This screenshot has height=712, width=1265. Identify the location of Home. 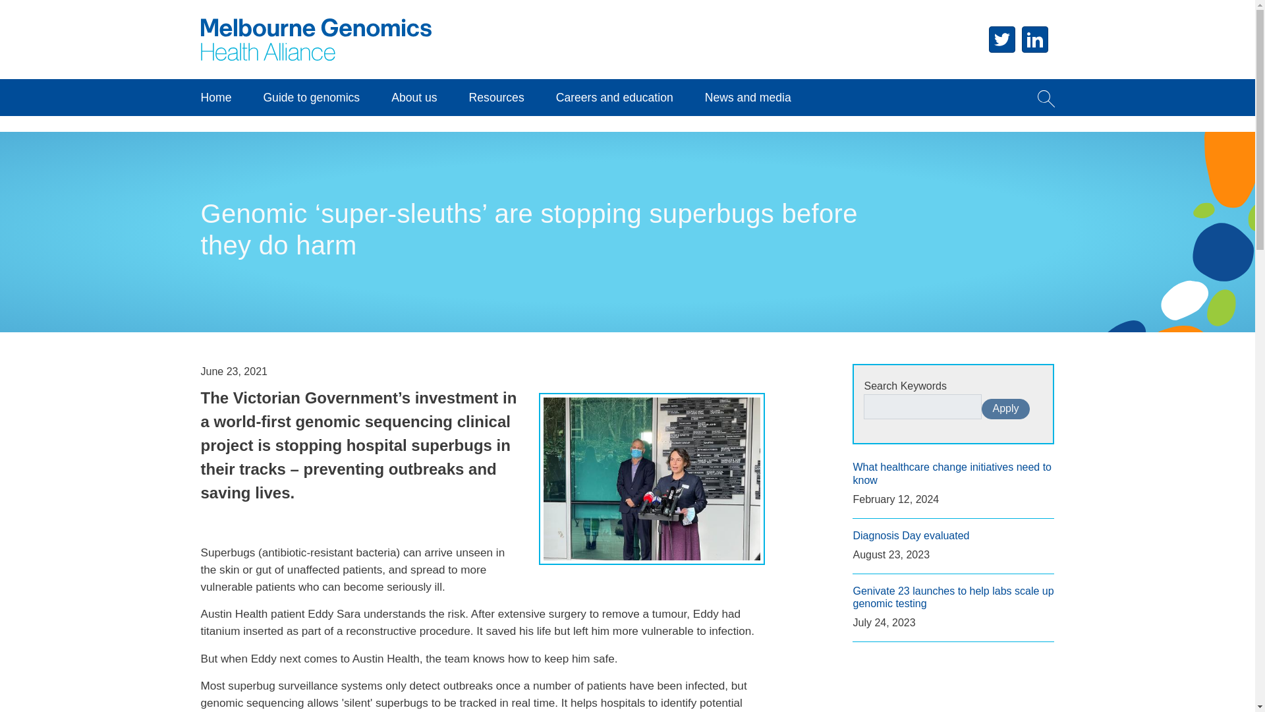
(315, 15).